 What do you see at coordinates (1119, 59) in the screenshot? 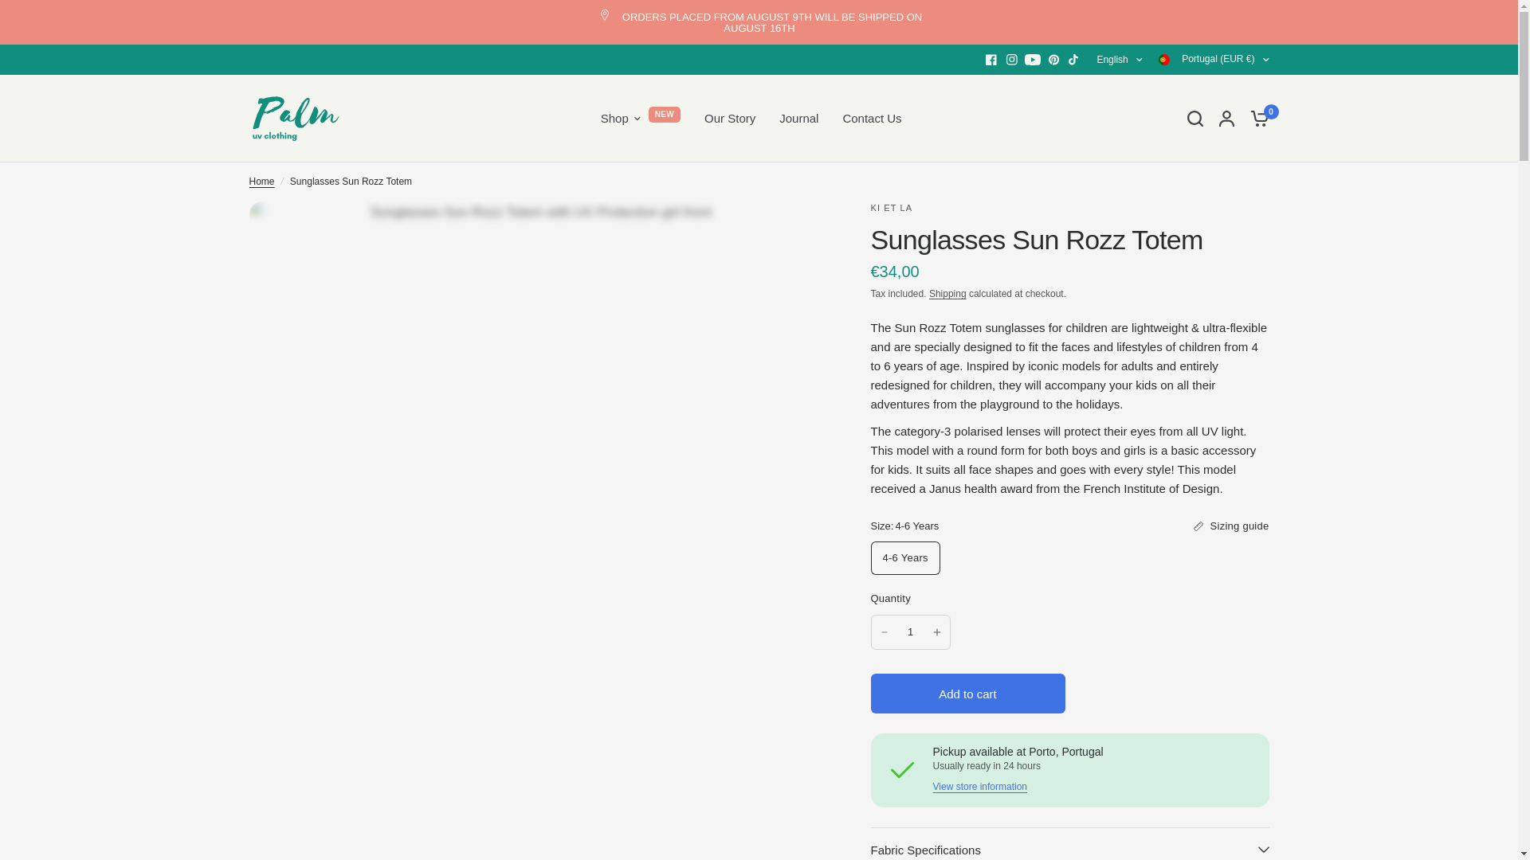
I see `English` at bounding box center [1119, 59].